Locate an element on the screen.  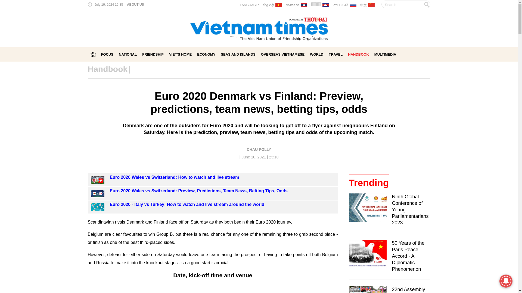
Euro 2020 Wales vs Switzerland: How to watch and live stream is located at coordinates (174, 177).